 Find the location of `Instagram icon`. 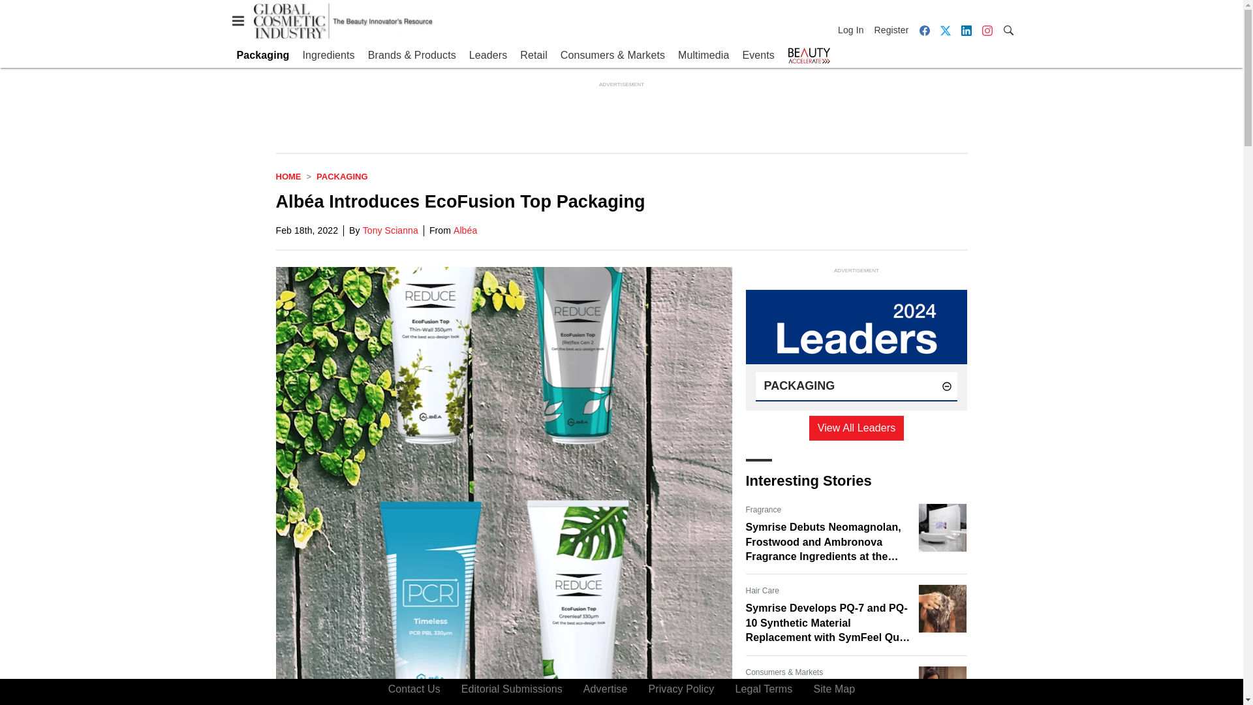

Instagram icon is located at coordinates (987, 30).